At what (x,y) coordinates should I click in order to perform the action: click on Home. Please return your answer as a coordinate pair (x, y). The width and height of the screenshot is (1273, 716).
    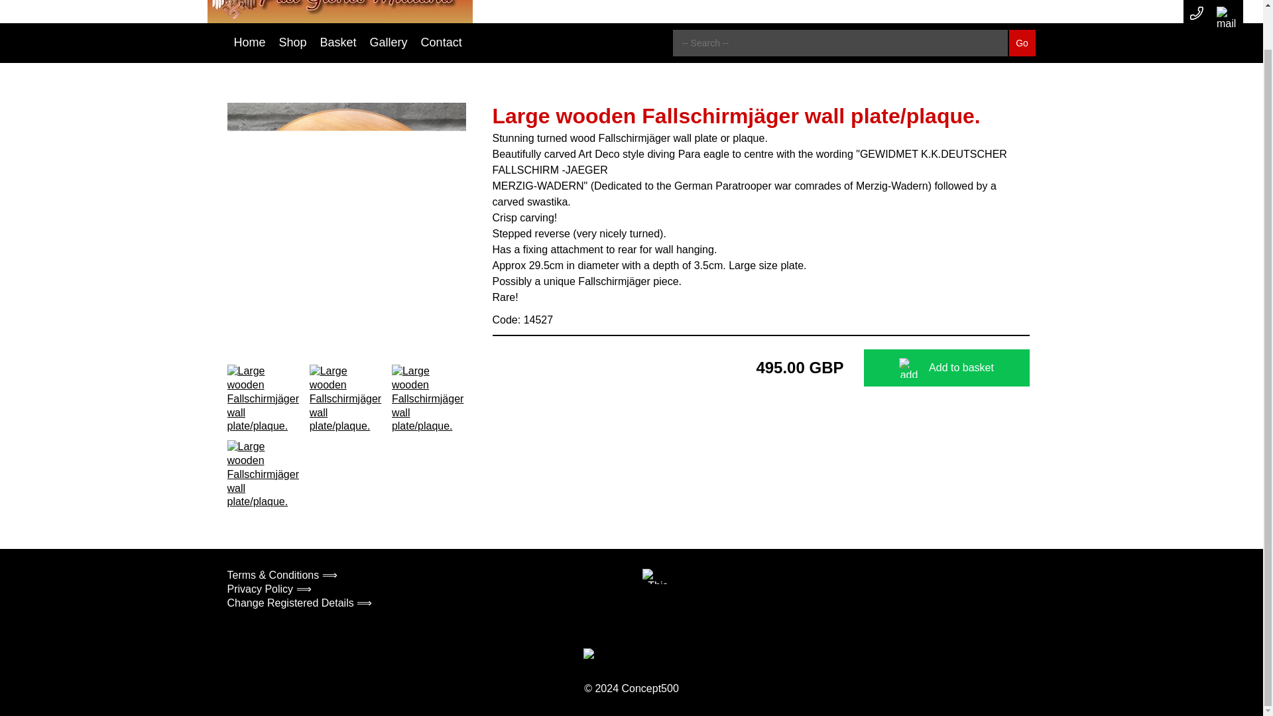
    Looking at the image, I should click on (249, 42).